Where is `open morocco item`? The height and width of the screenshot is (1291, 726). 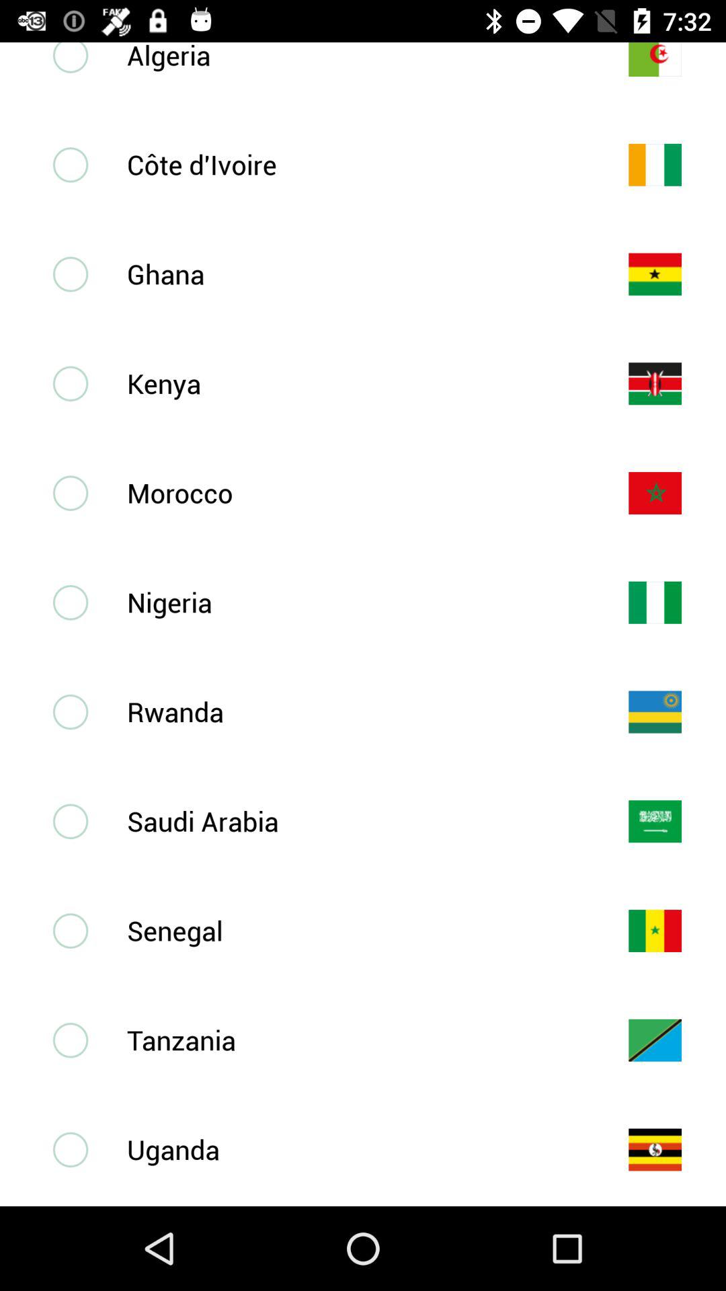 open morocco item is located at coordinates (356, 492).